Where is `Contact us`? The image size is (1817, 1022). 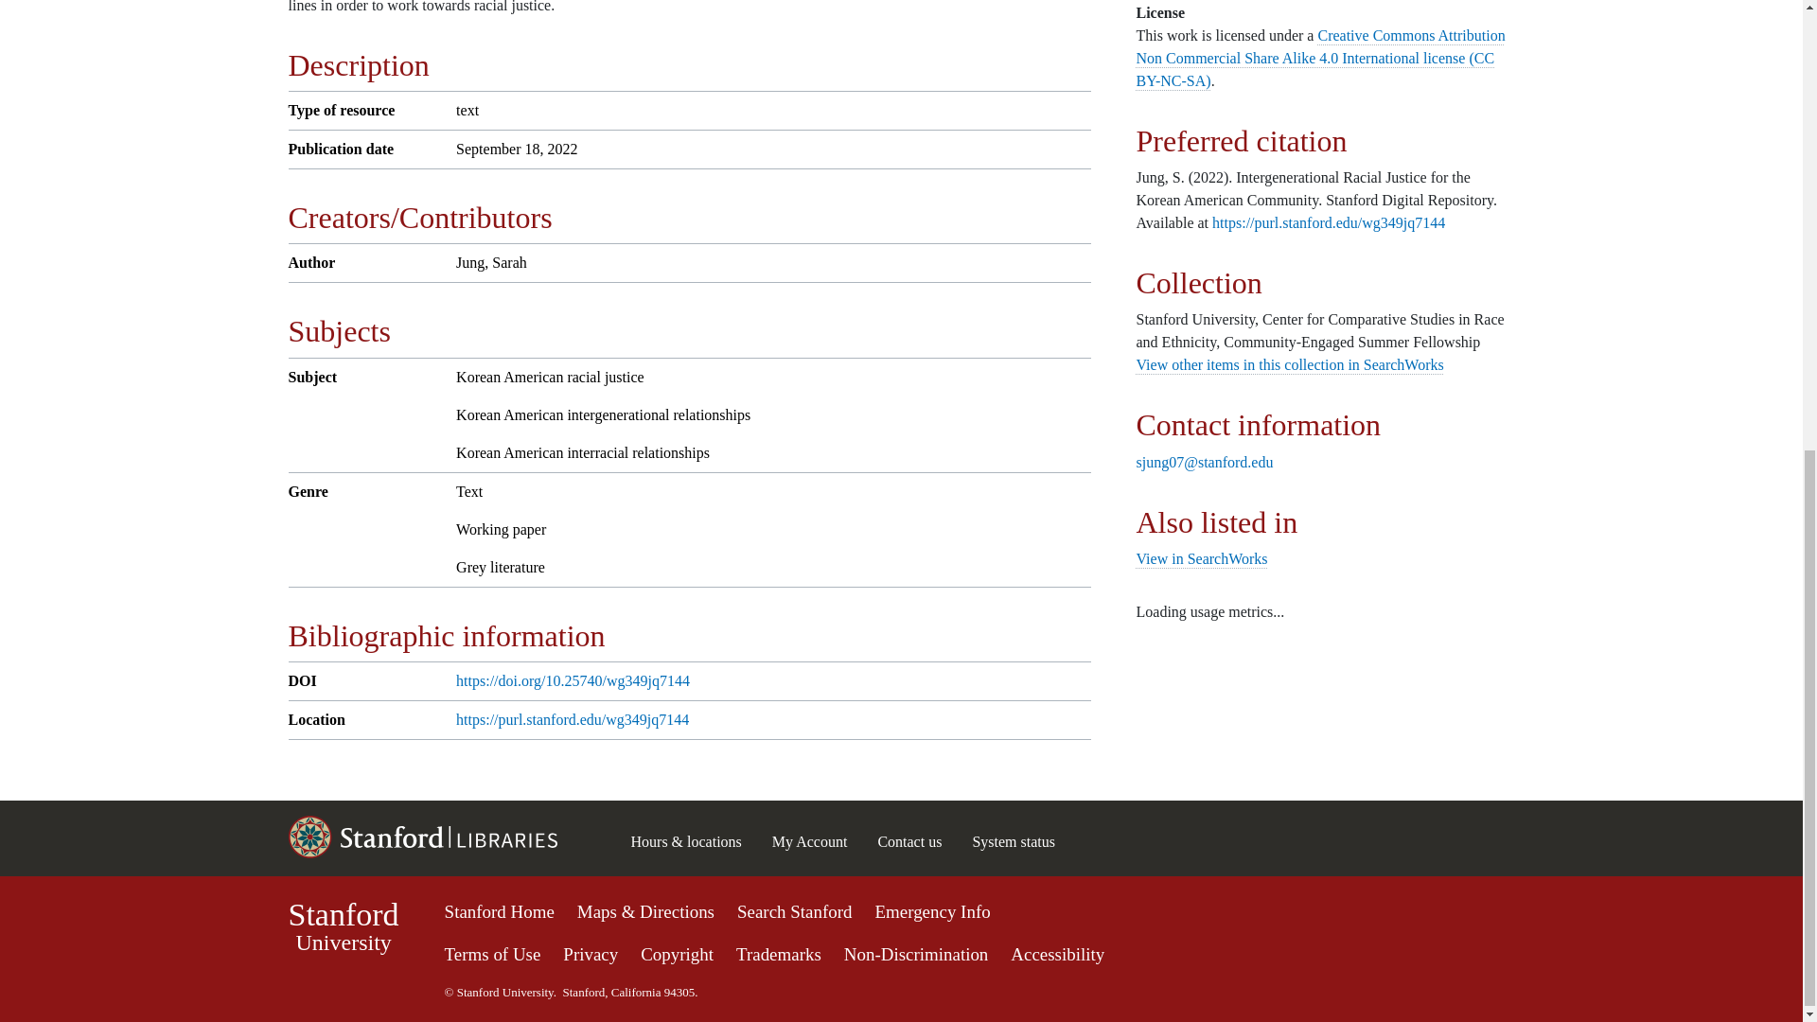 Contact us is located at coordinates (778, 954).